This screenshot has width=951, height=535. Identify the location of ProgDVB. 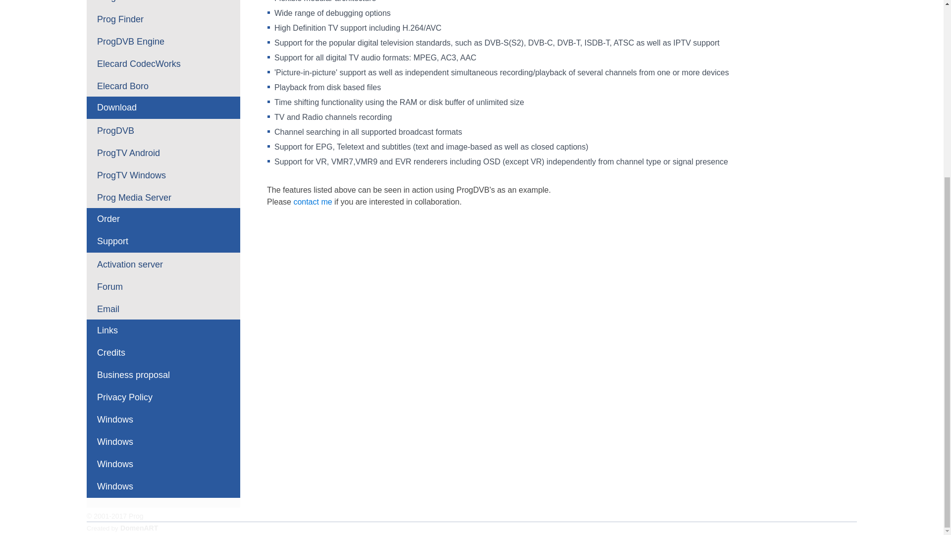
(163, 130).